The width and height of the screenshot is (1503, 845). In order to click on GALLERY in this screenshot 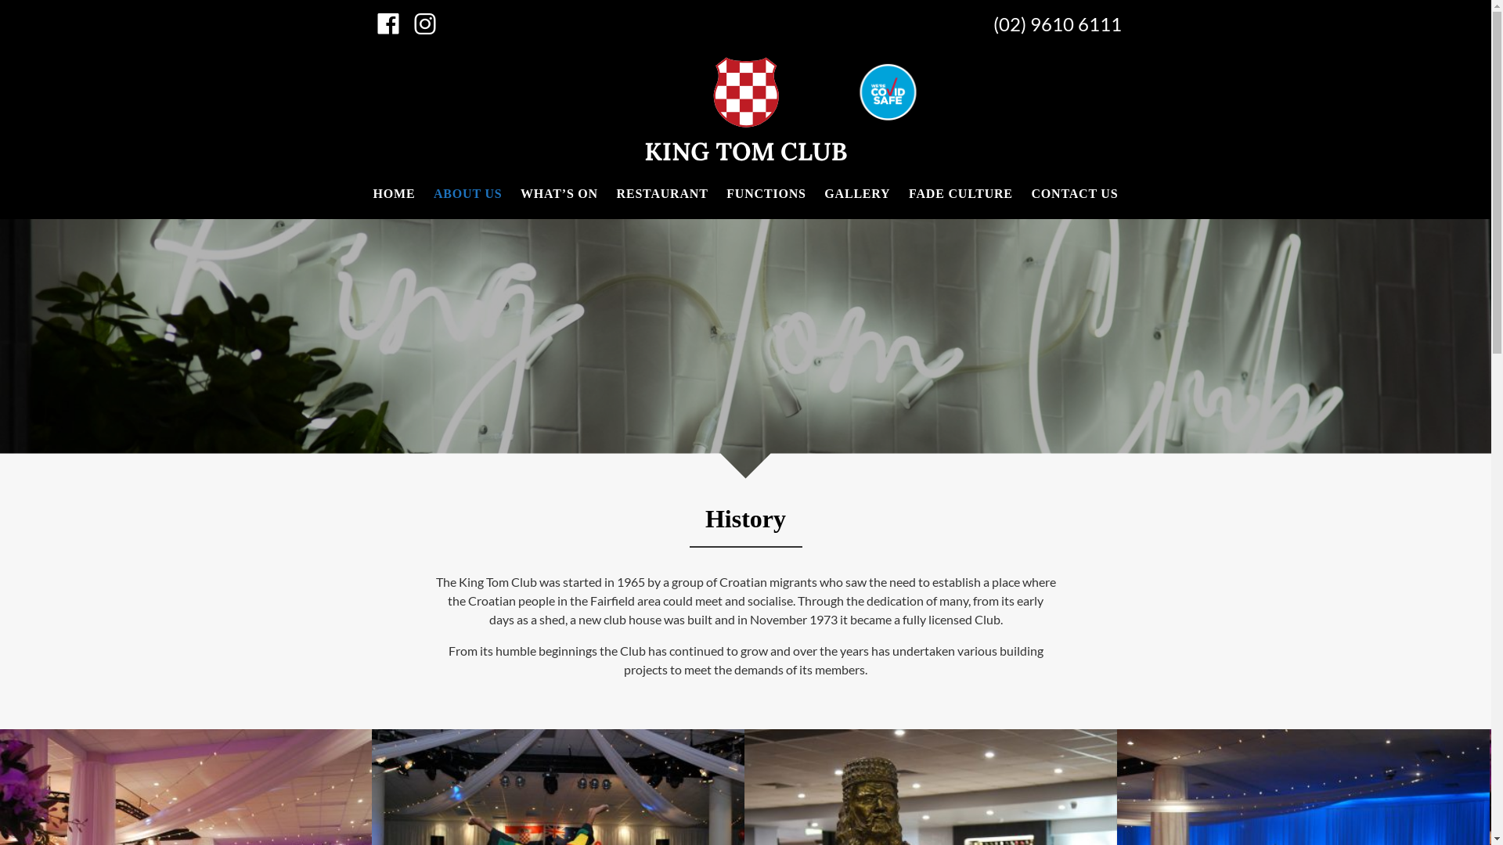, I will do `click(857, 194)`.